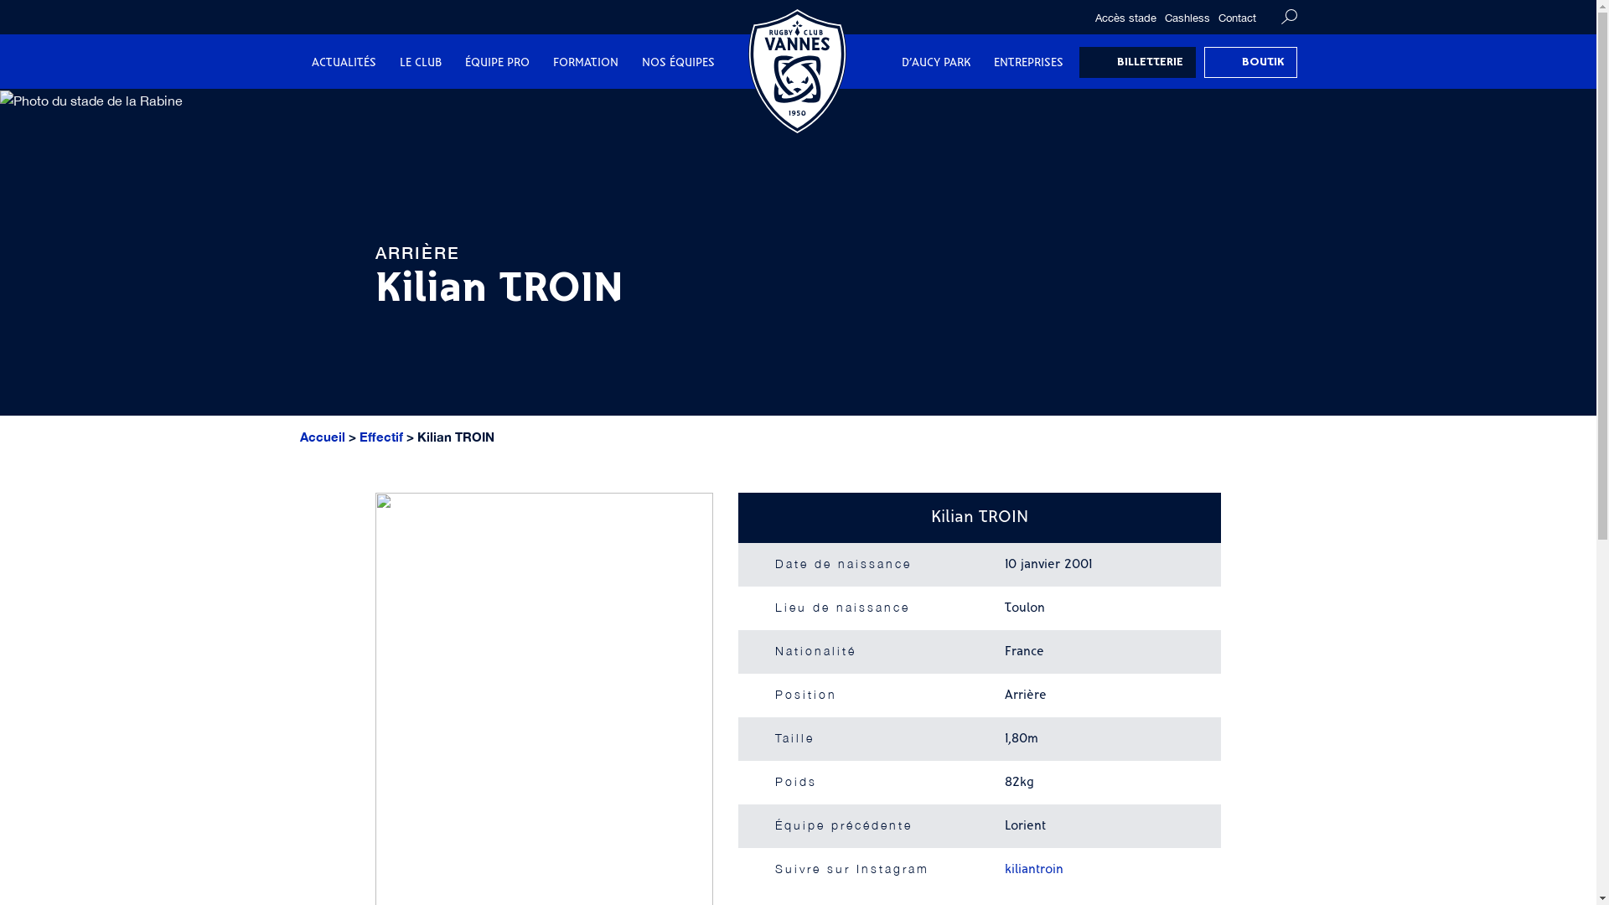 This screenshot has width=1609, height=905. Describe the element at coordinates (1029, 64) in the screenshot. I see `ENTREPRISES` at that location.